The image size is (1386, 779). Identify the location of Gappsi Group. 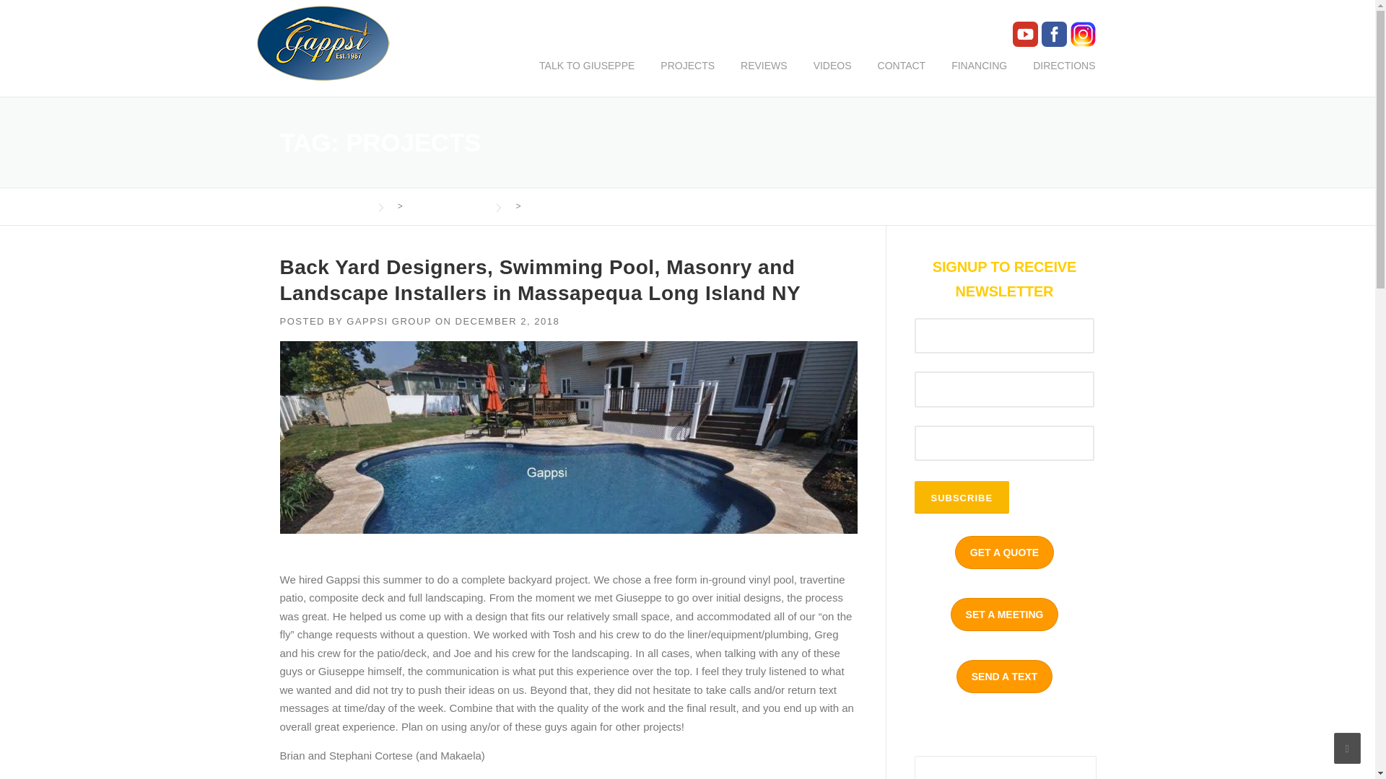
(323, 206).